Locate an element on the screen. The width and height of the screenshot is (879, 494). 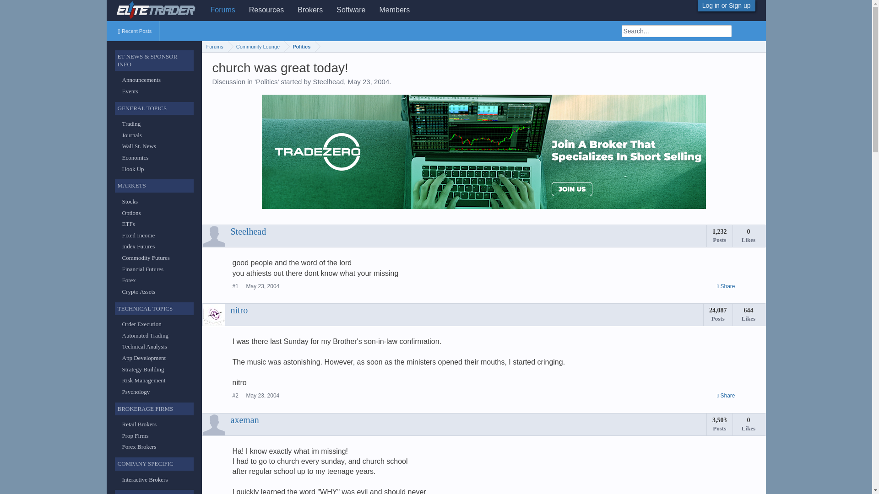
Prop Firms is located at coordinates (135, 435).